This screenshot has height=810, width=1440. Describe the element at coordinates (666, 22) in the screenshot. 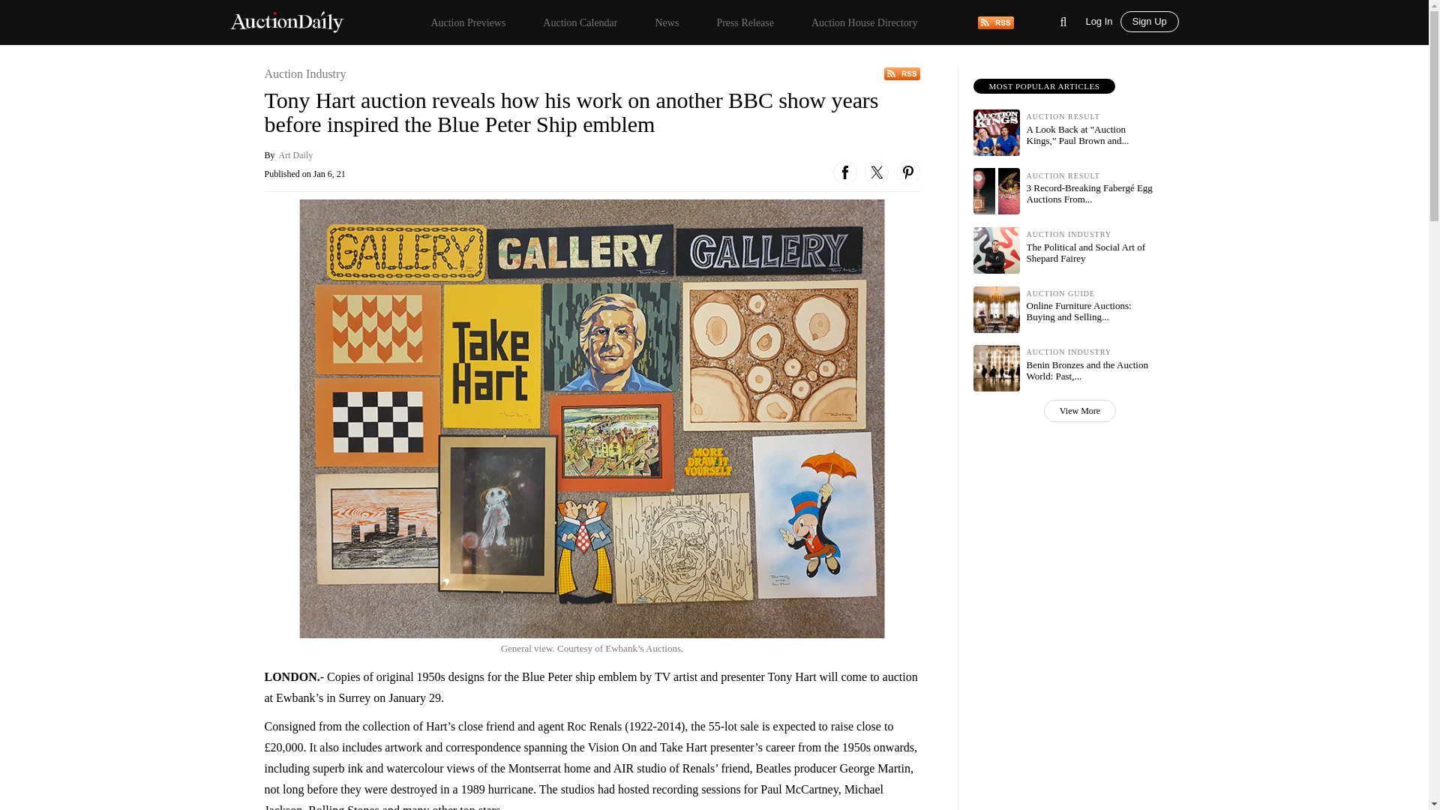

I see `News` at that location.